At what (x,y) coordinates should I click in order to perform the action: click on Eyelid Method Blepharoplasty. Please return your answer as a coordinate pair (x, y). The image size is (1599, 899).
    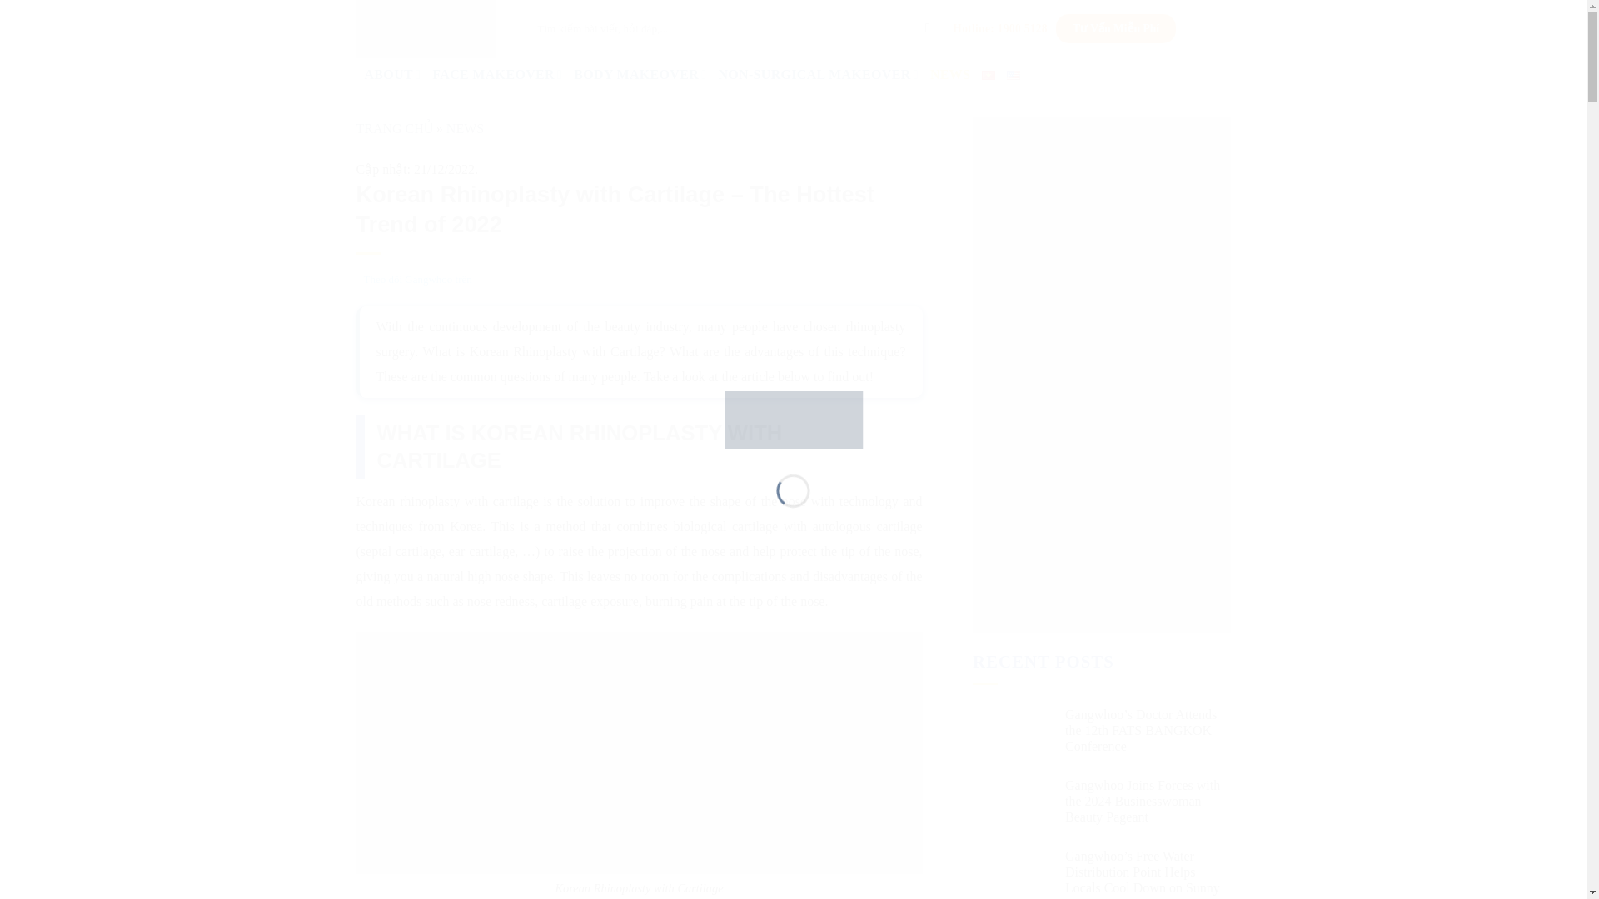
    Looking at the image, I should click on (218, 559).